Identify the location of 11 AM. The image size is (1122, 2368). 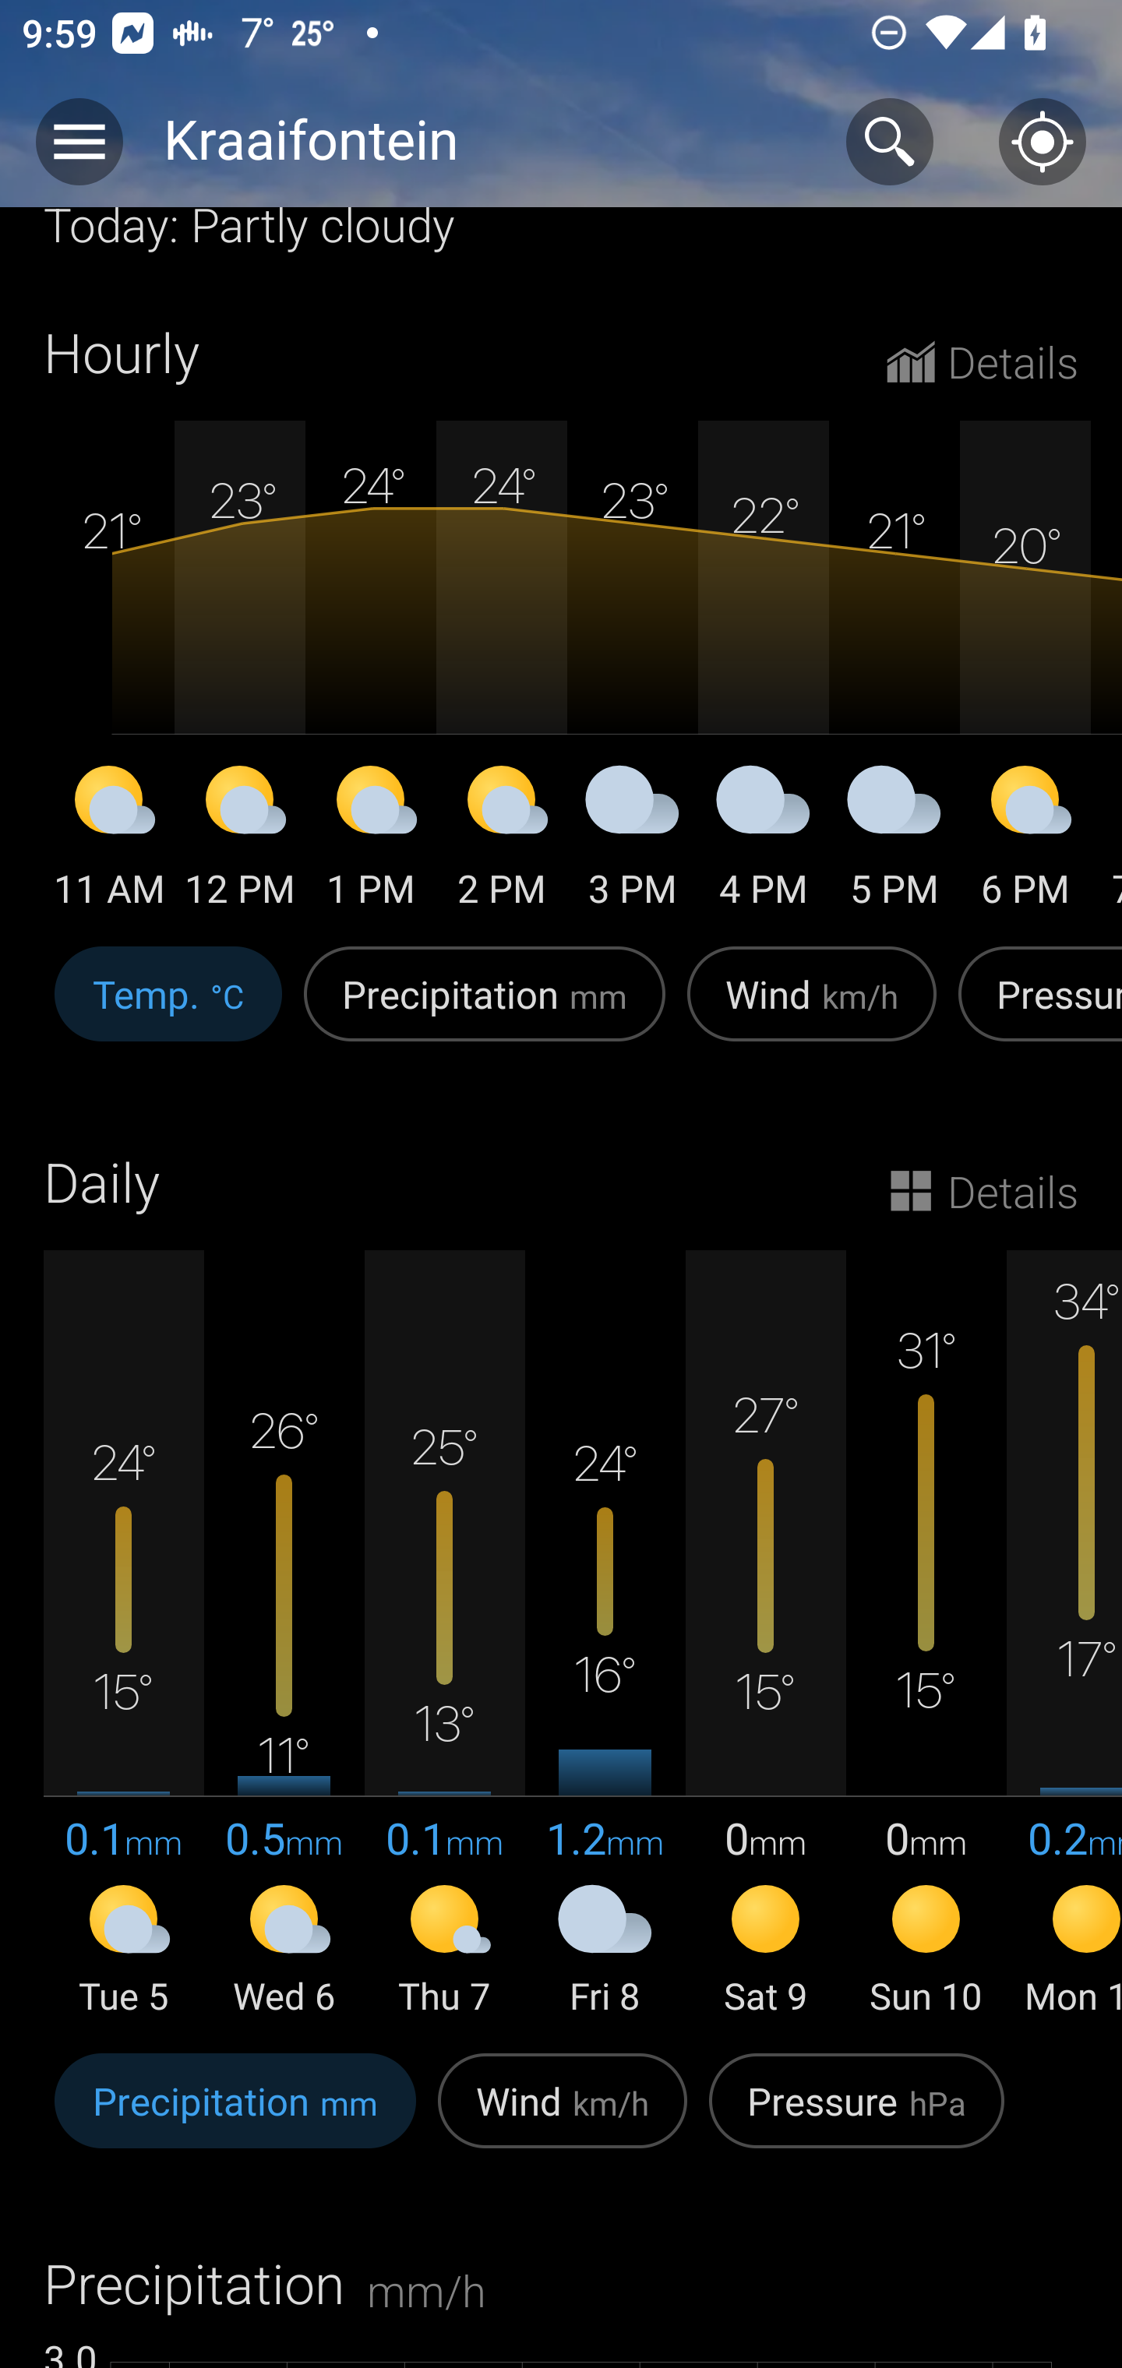
(109, 841).